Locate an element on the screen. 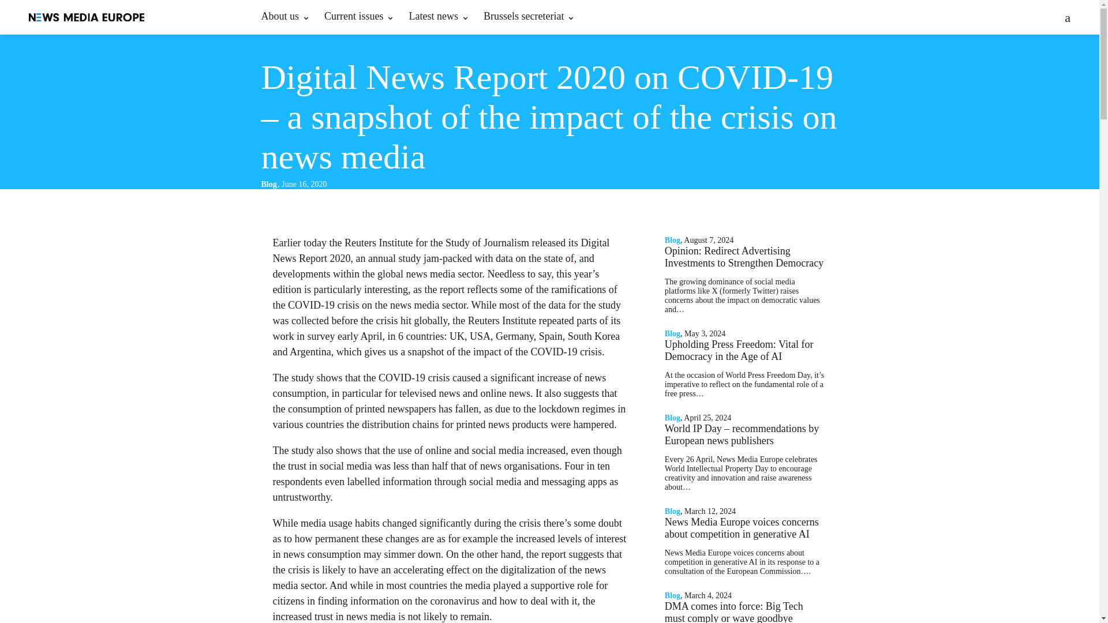 The width and height of the screenshot is (1108, 623). Digital News Report 2020 is located at coordinates (441, 250).